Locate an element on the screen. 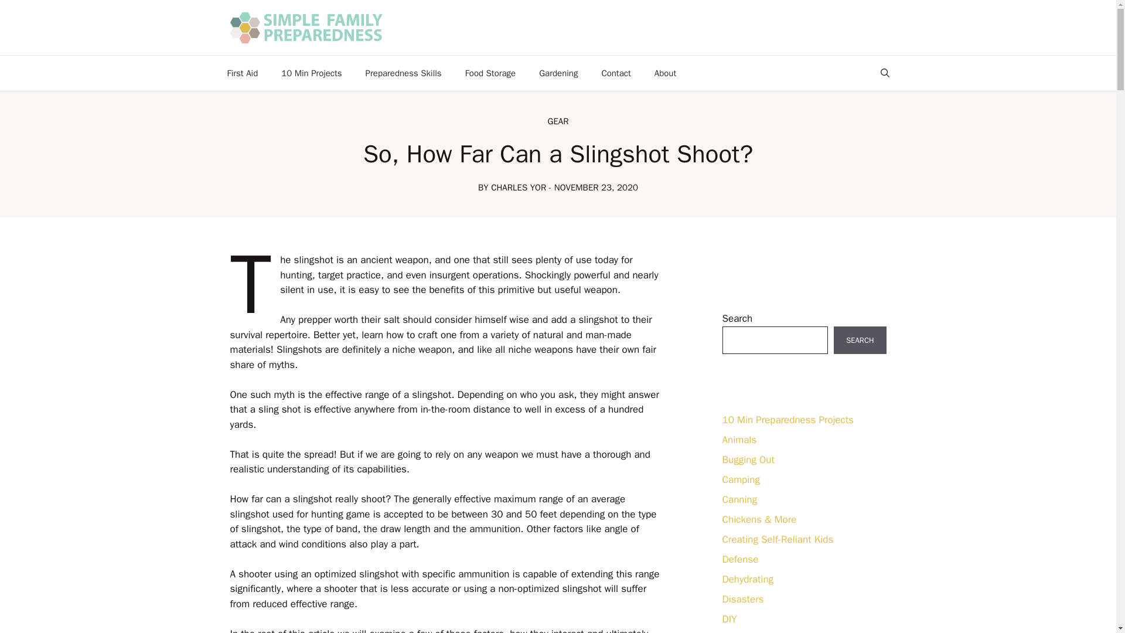  Gardening is located at coordinates (558, 73).